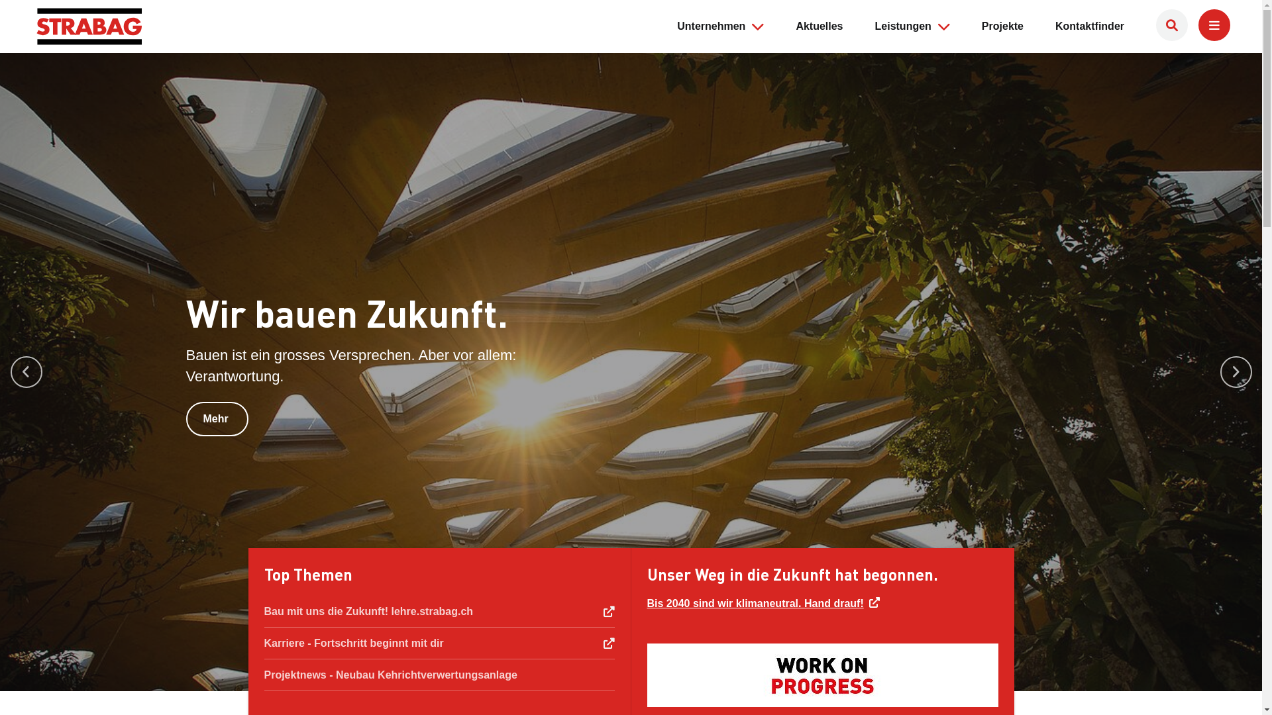 The width and height of the screenshot is (1272, 715). What do you see at coordinates (1090, 34) in the screenshot?
I see `Kontaktfinder` at bounding box center [1090, 34].